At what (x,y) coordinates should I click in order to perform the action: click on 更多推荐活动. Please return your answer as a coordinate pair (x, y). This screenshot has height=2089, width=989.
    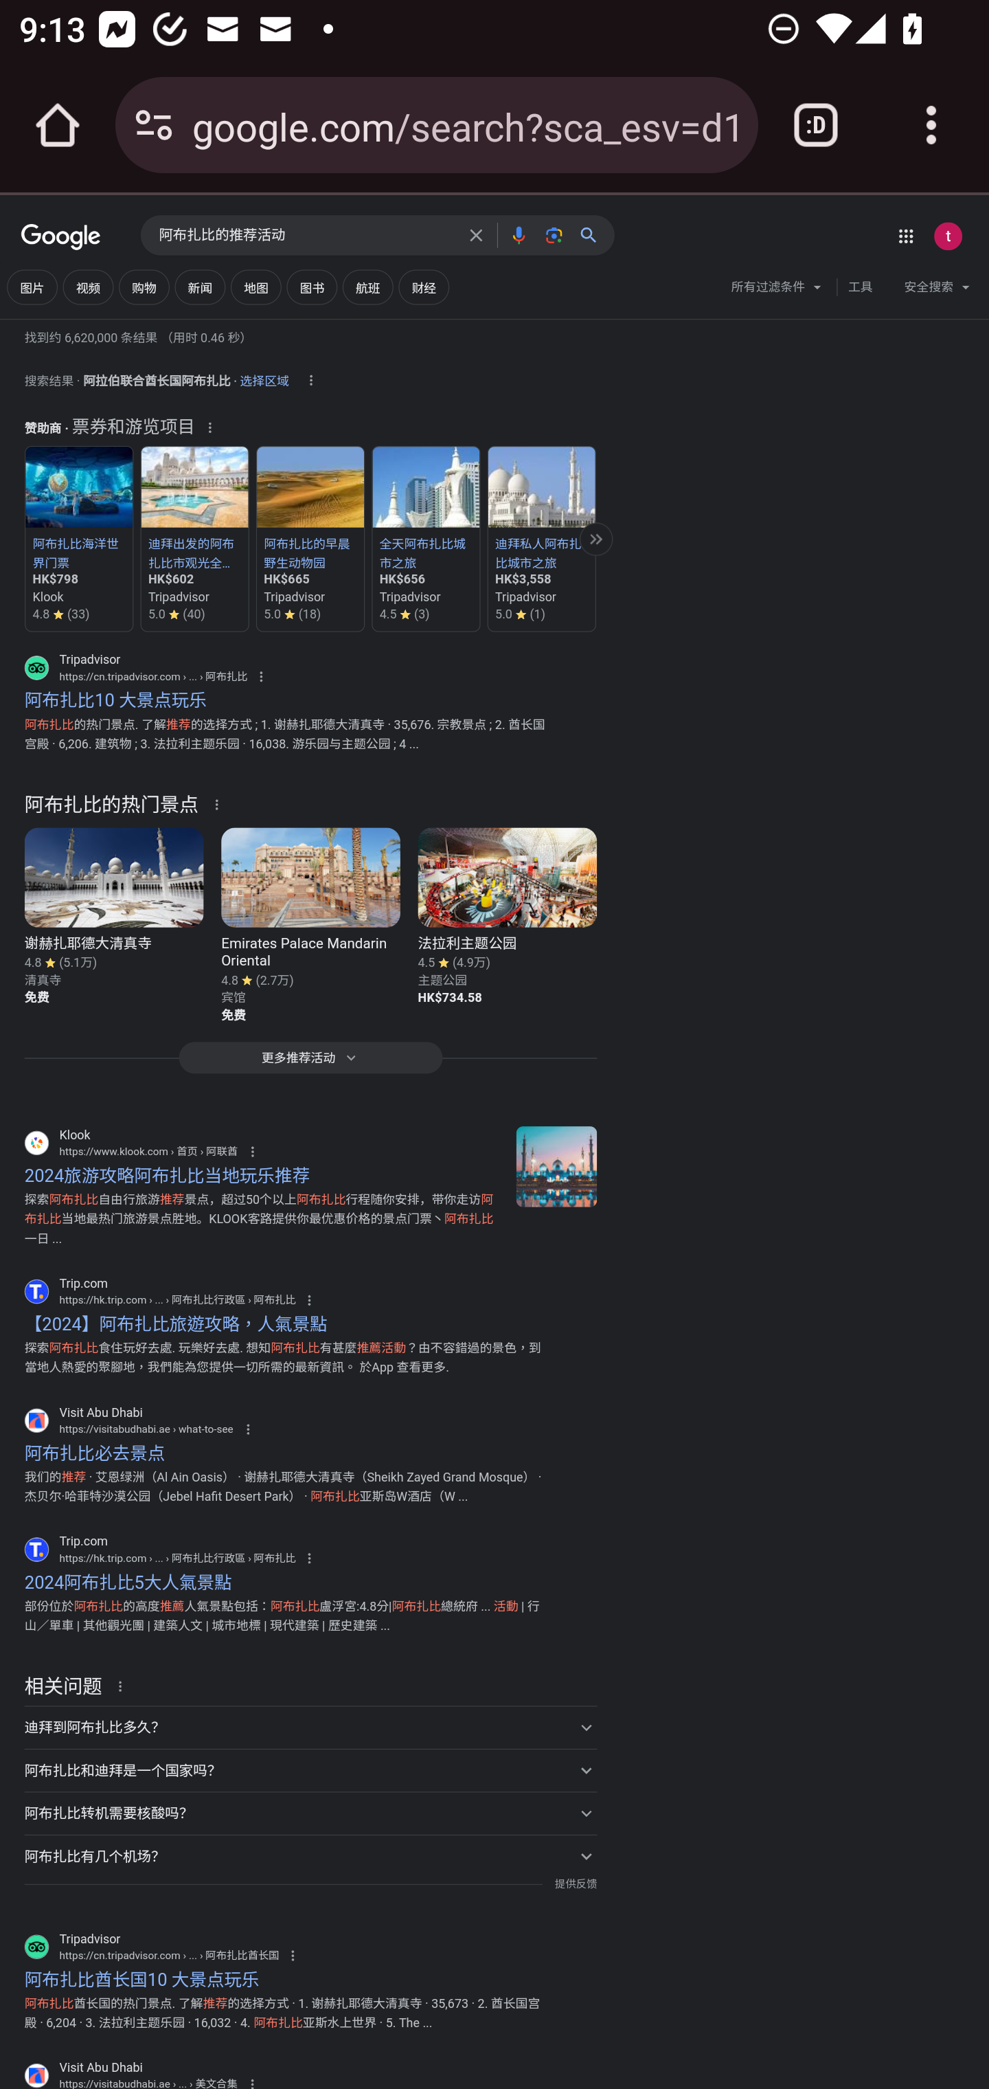
    Looking at the image, I should click on (595, 539).